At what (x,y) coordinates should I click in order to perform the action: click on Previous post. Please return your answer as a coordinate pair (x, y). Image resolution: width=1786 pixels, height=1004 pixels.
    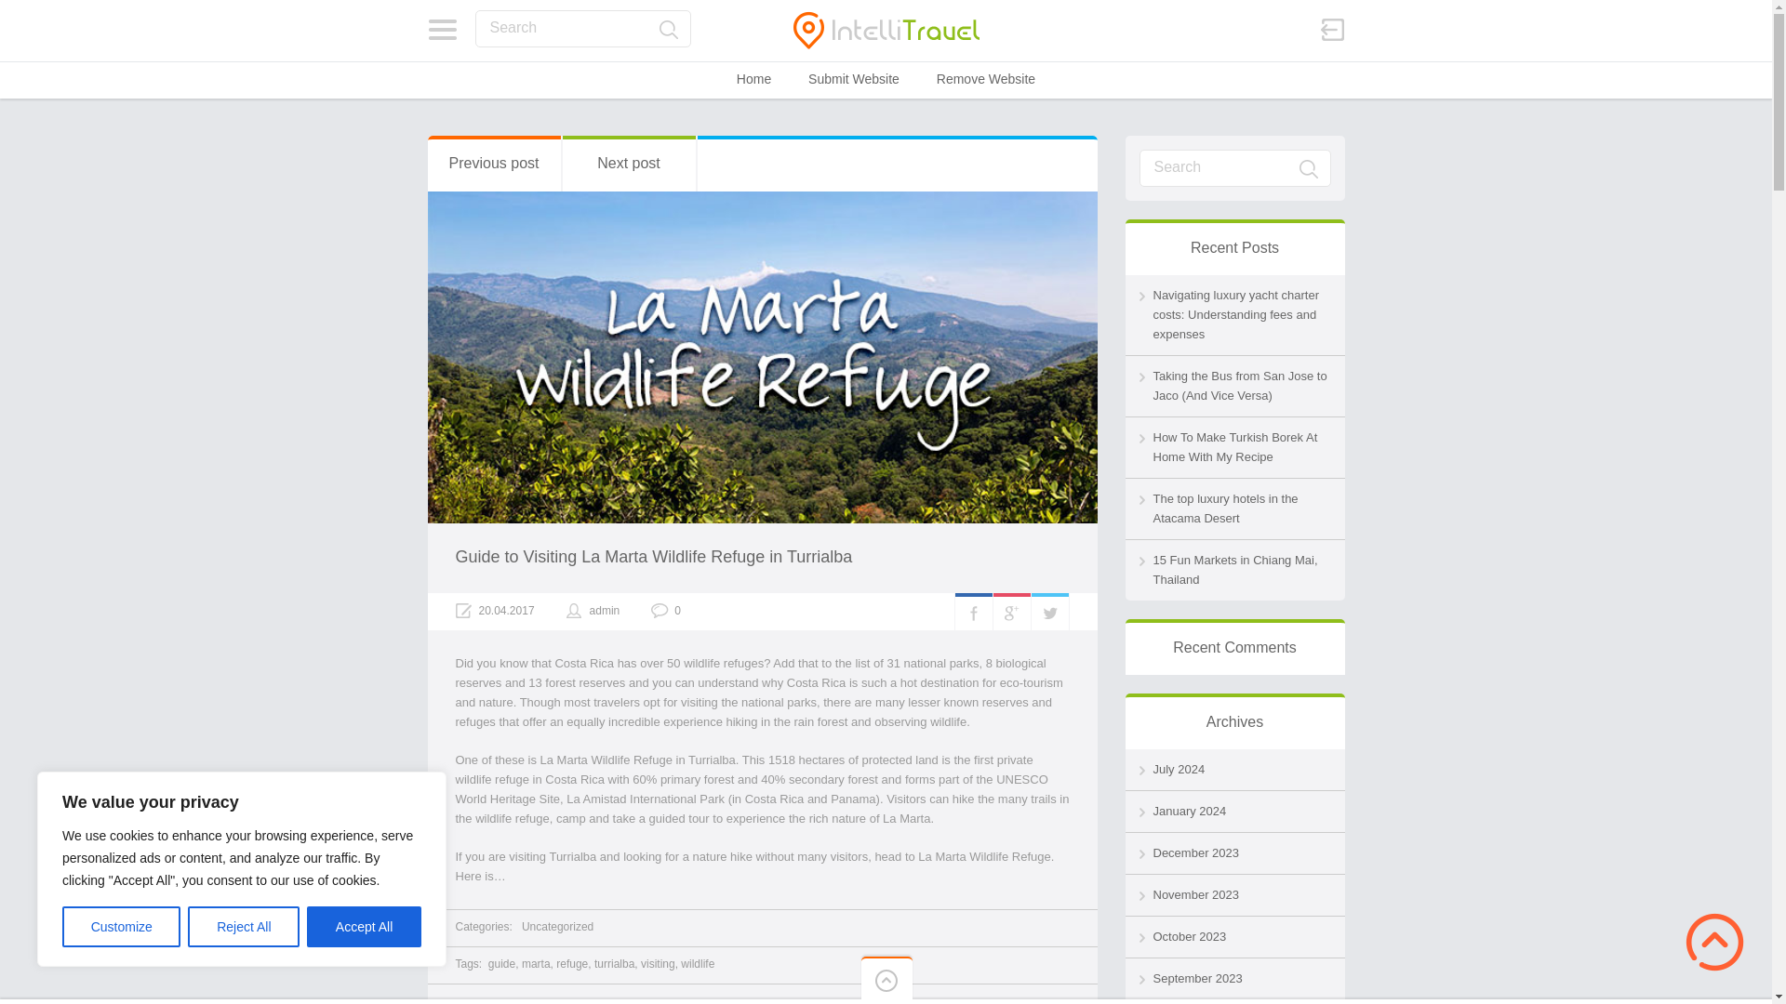
    Looking at the image, I should click on (494, 164).